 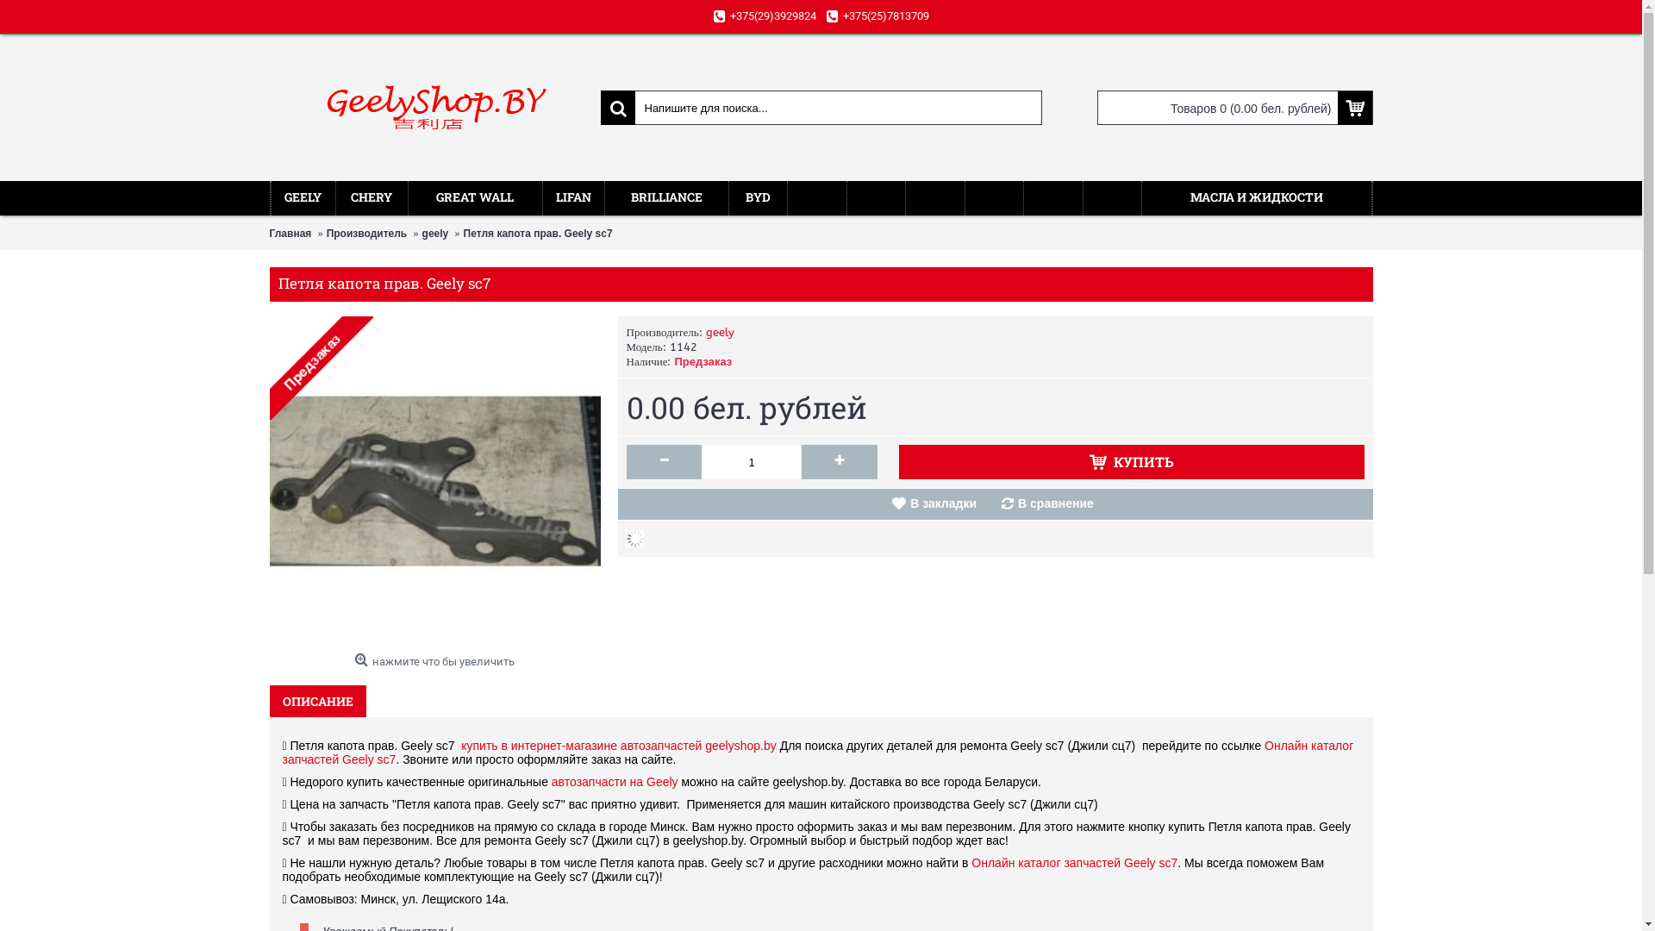 I want to click on CHERY, so click(x=372, y=198).